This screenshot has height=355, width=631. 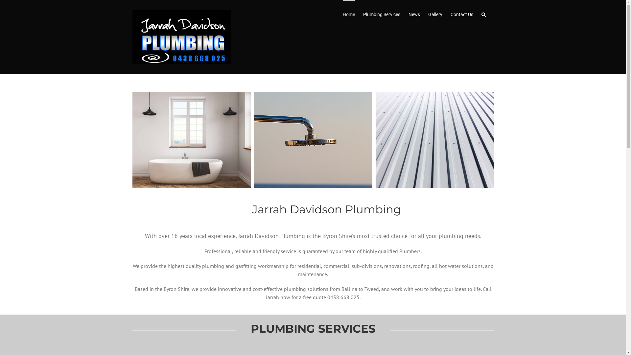 I want to click on News, so click(x=414, y=14).